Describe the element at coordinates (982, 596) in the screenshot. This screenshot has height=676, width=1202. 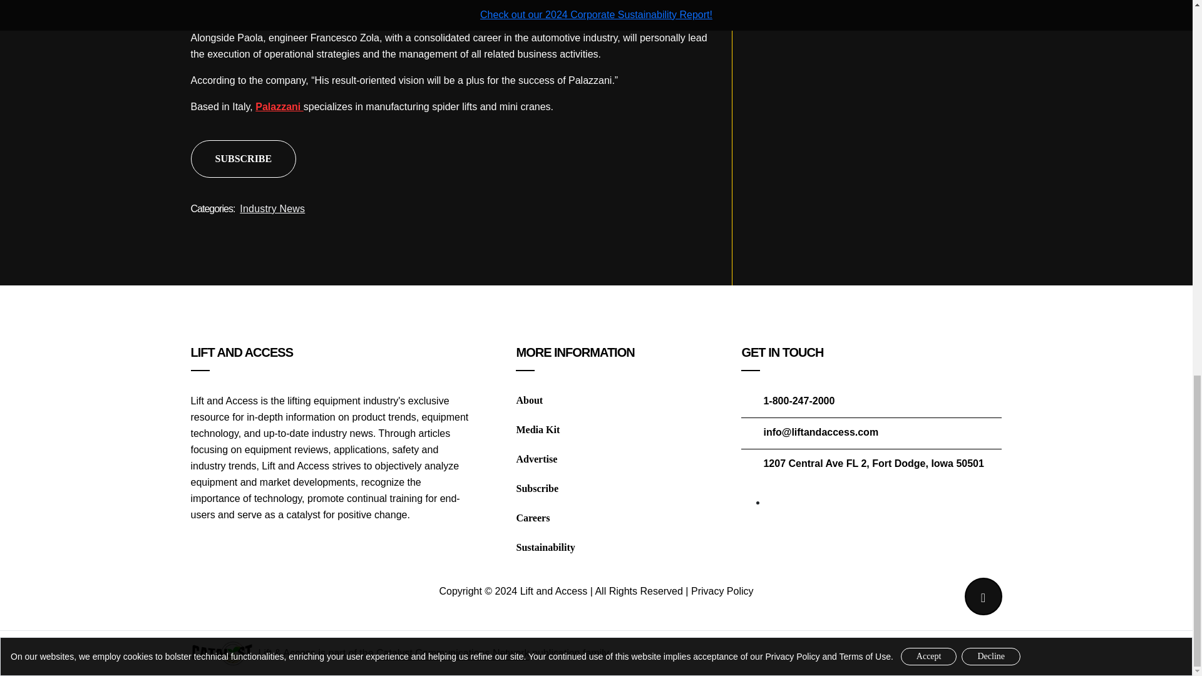
I see `Go To Top` at that location.